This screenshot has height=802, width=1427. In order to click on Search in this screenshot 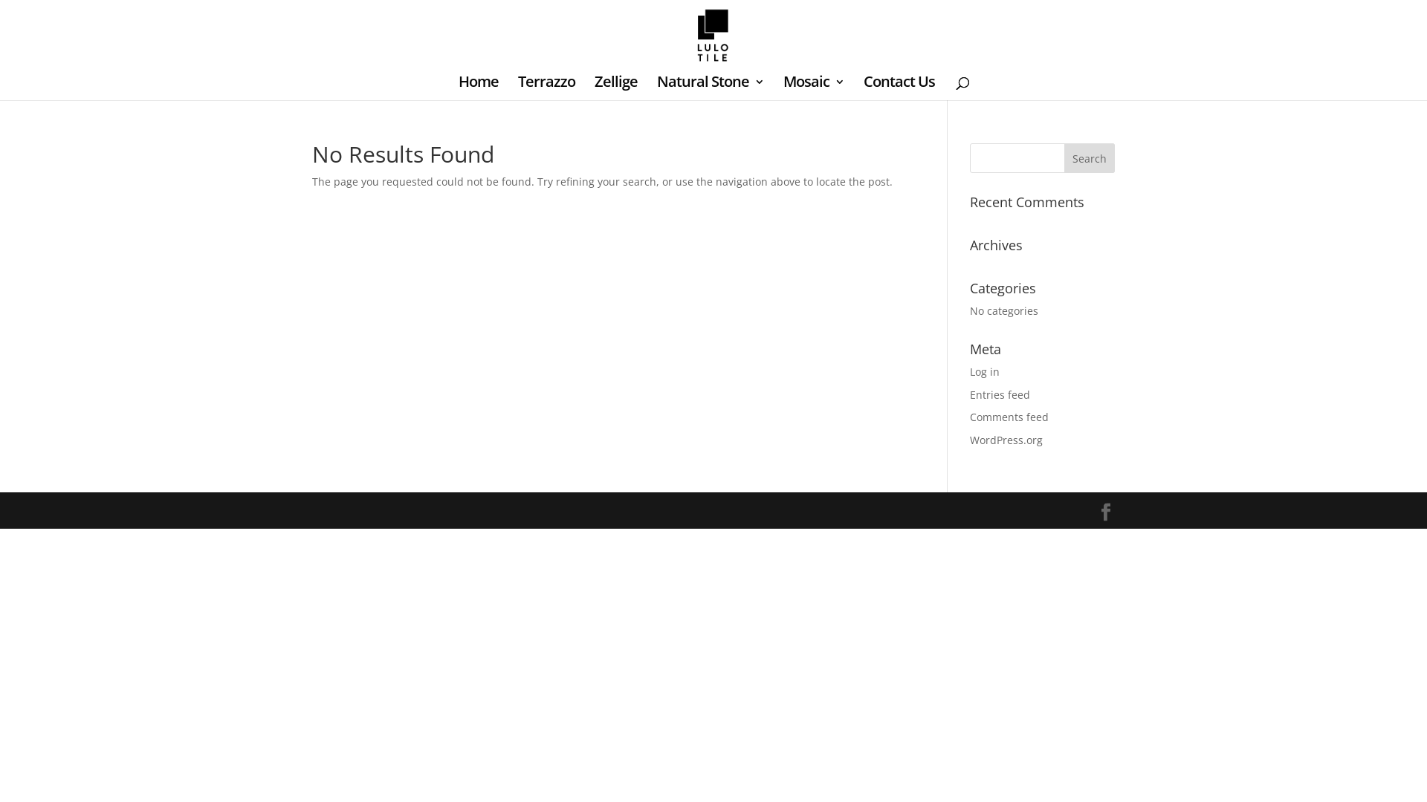, I will do `click(1090, 158)`.